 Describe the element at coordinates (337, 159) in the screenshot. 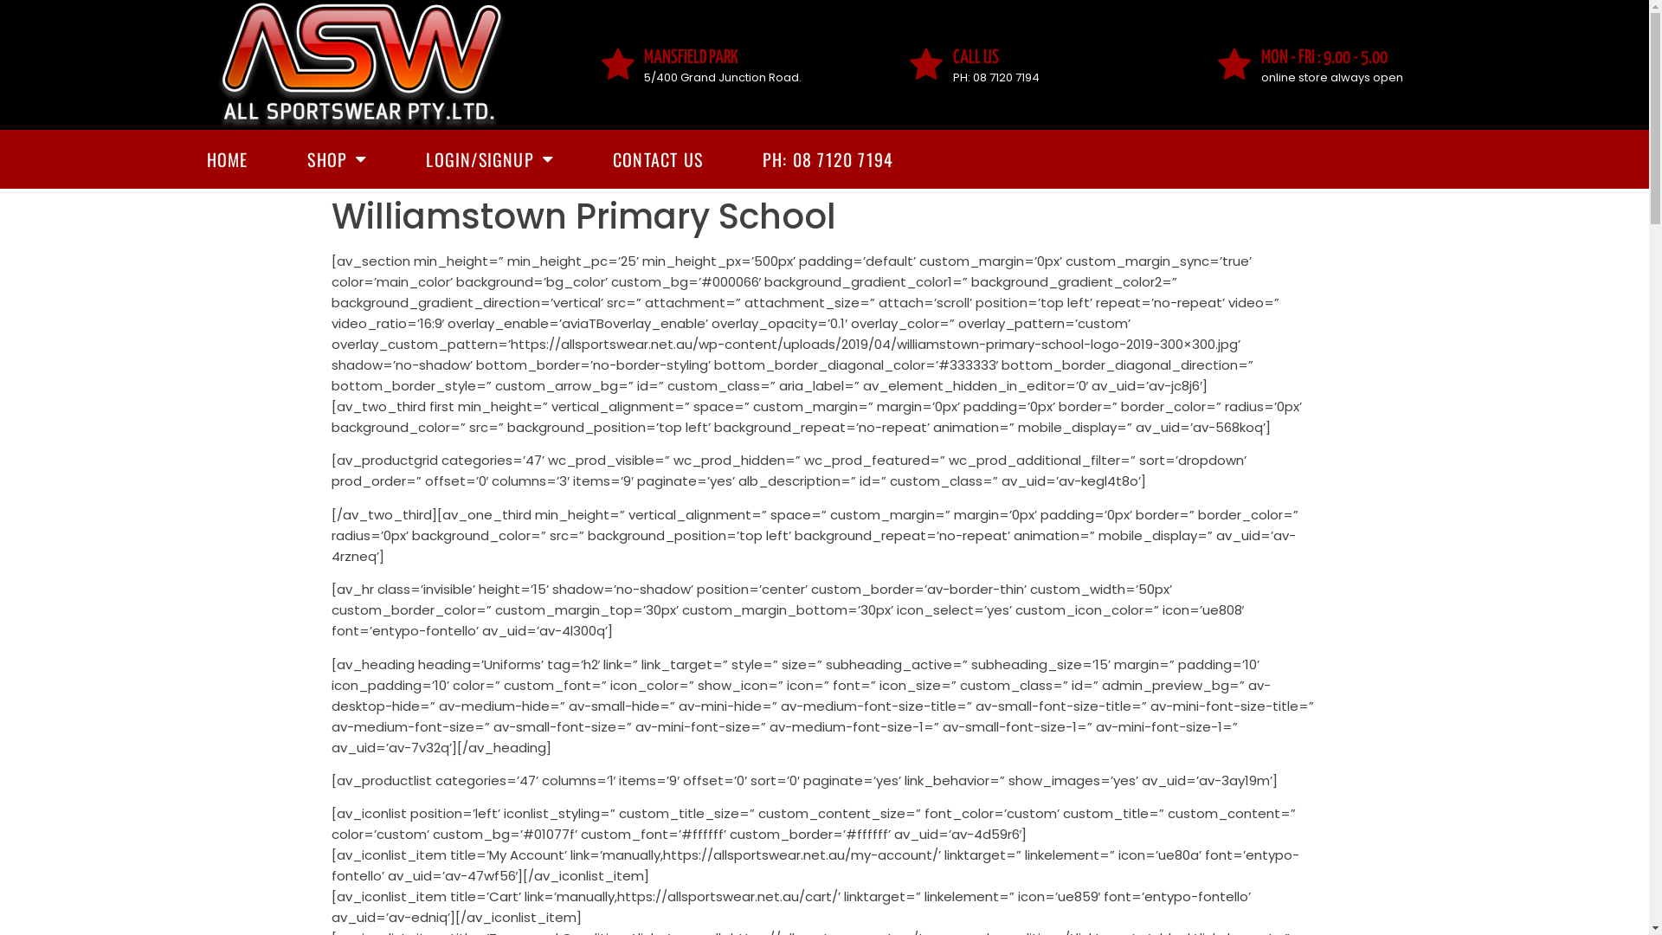

I see `SHOP` at that location.